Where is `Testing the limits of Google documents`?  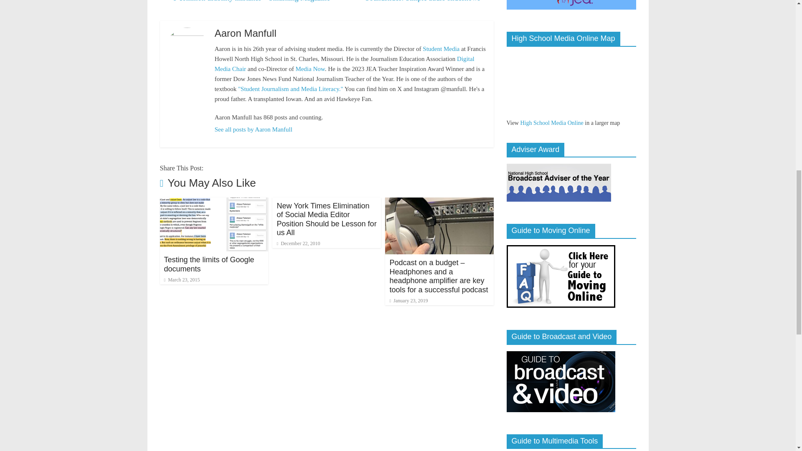
Testing the limits of Google documents is located at coordinates (214, 202).